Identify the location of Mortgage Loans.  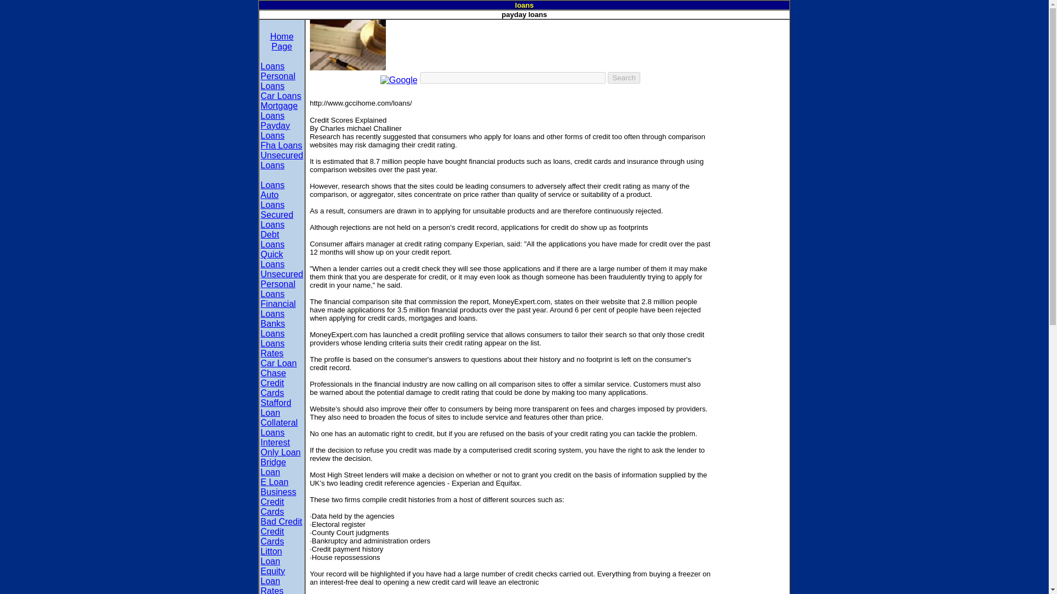
(279, 111).